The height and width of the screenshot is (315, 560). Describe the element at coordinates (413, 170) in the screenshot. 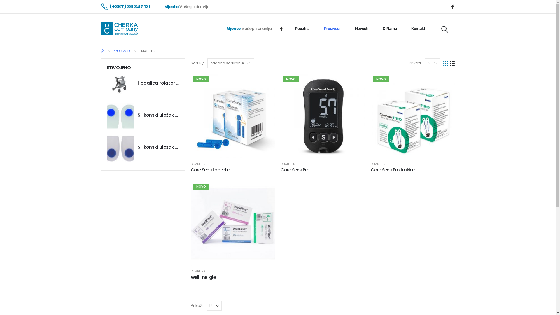

I see `Care Sens Pro trakice` at that location.